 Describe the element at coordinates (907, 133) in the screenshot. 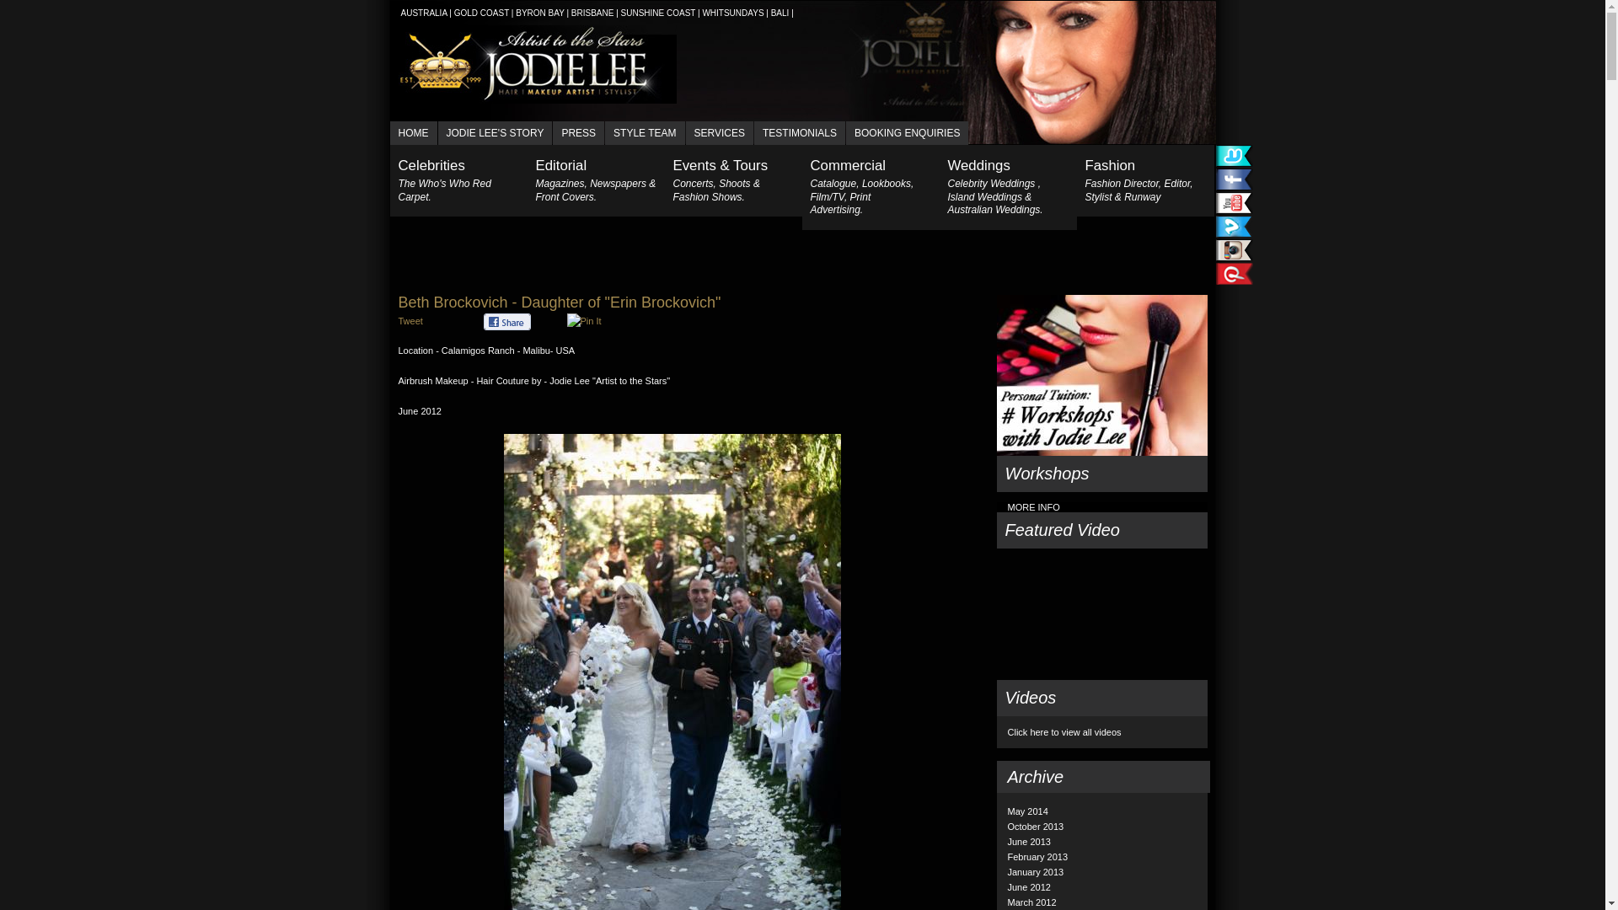

I see `BOOKING ENQUIRIES` at that location.